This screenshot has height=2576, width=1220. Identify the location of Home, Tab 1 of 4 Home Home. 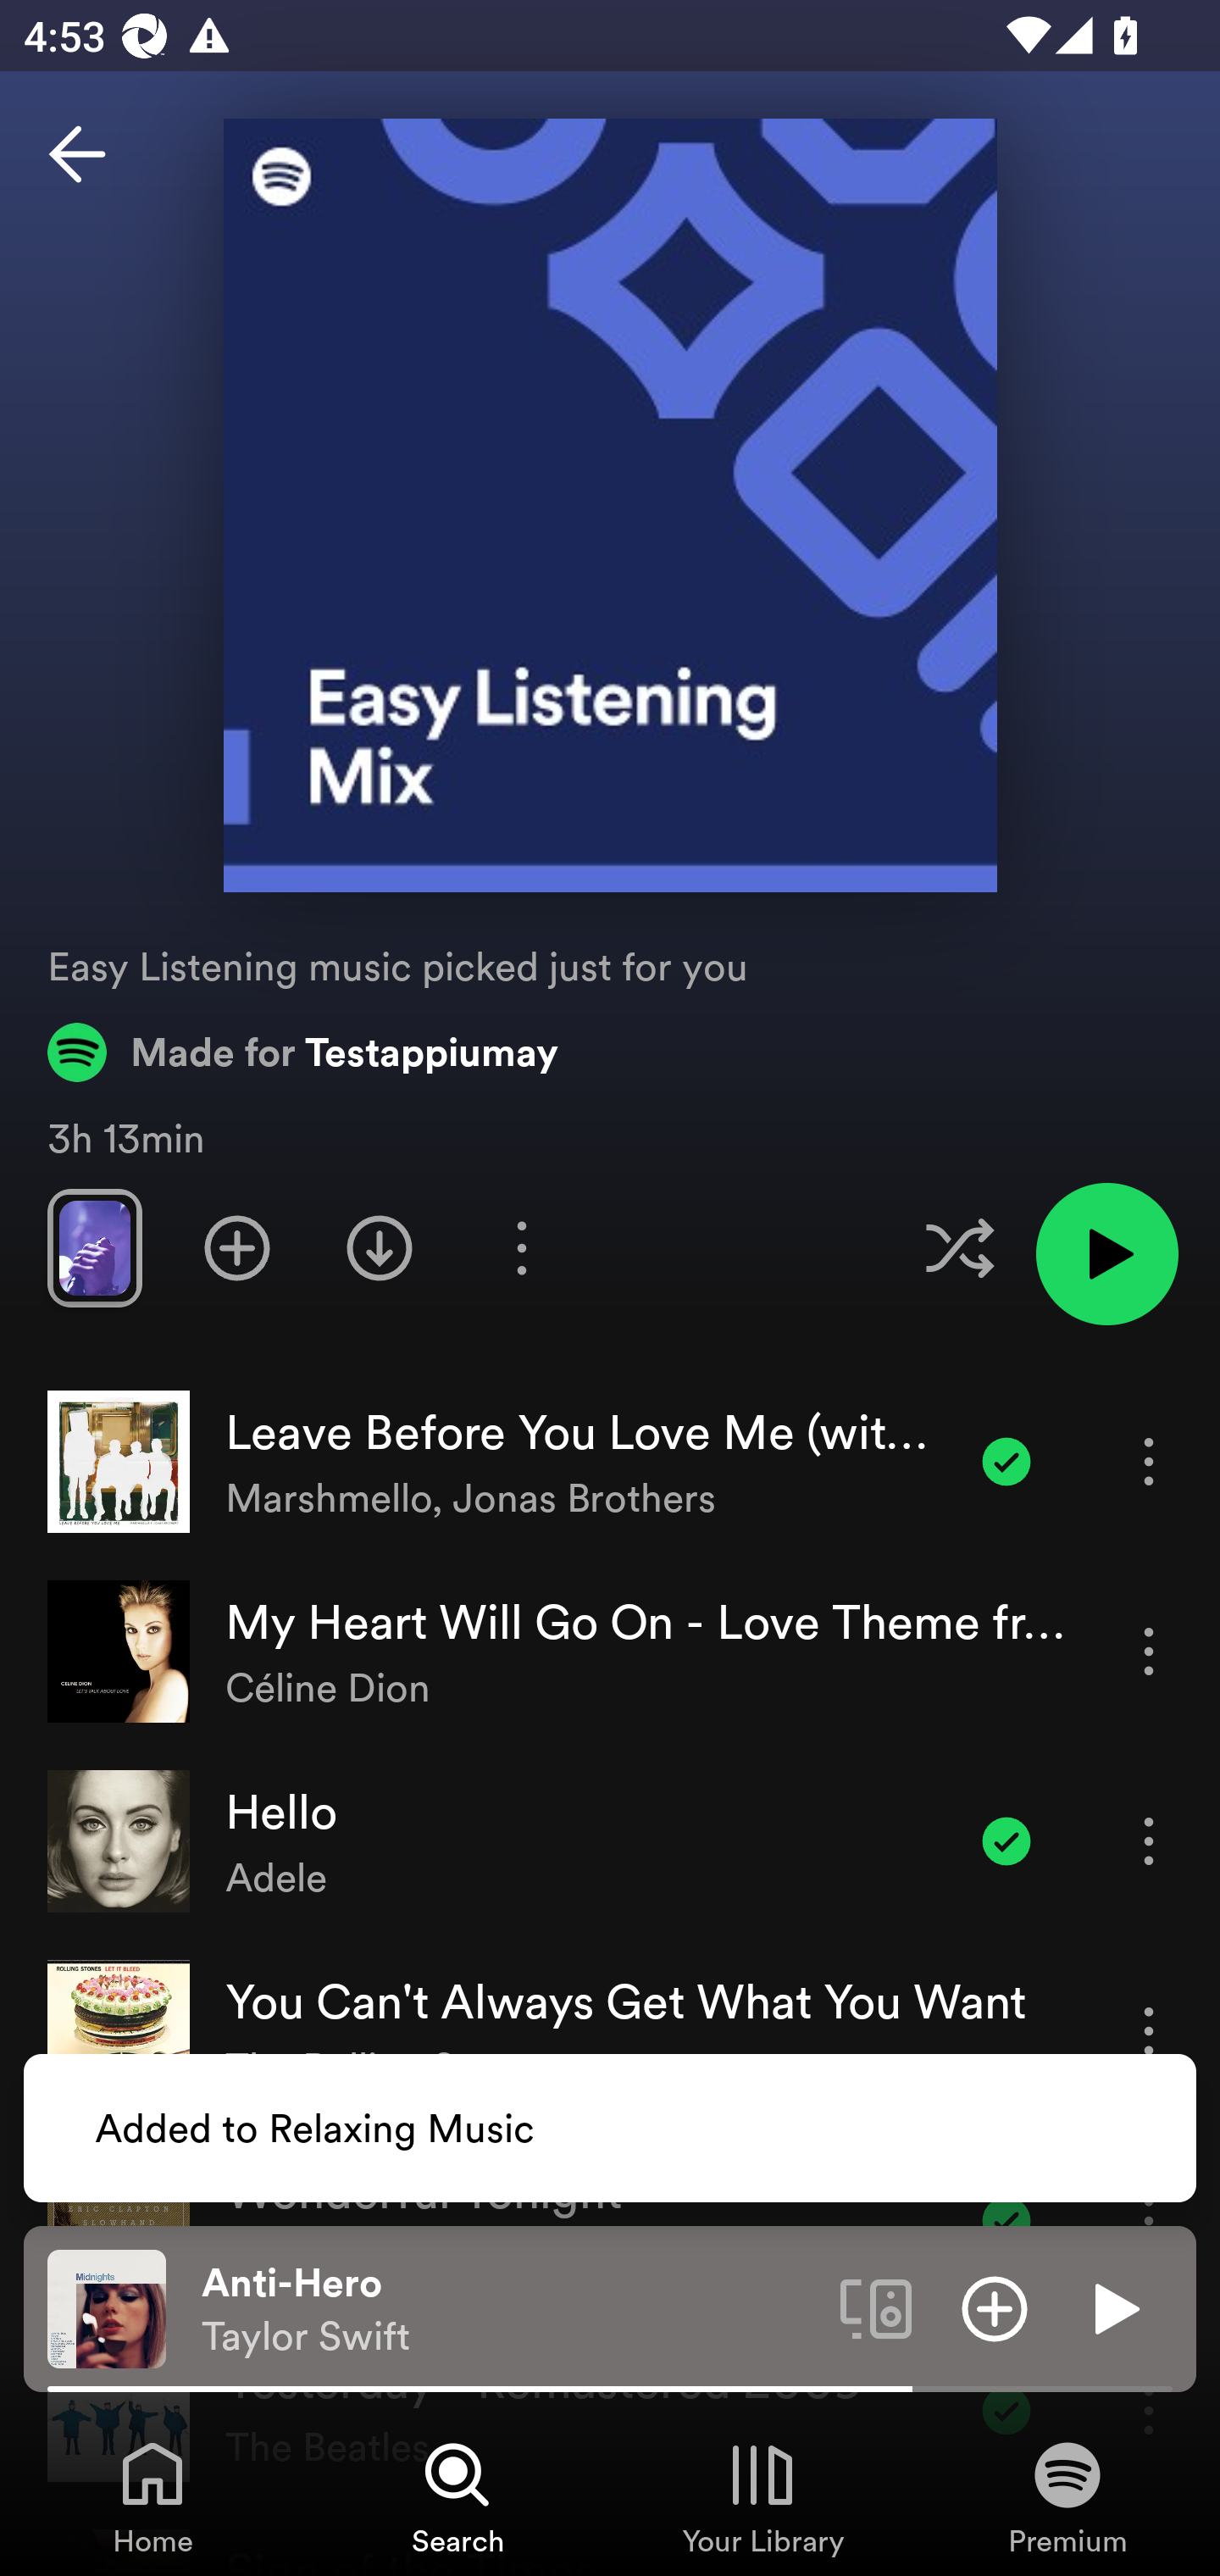
(152, 2496).